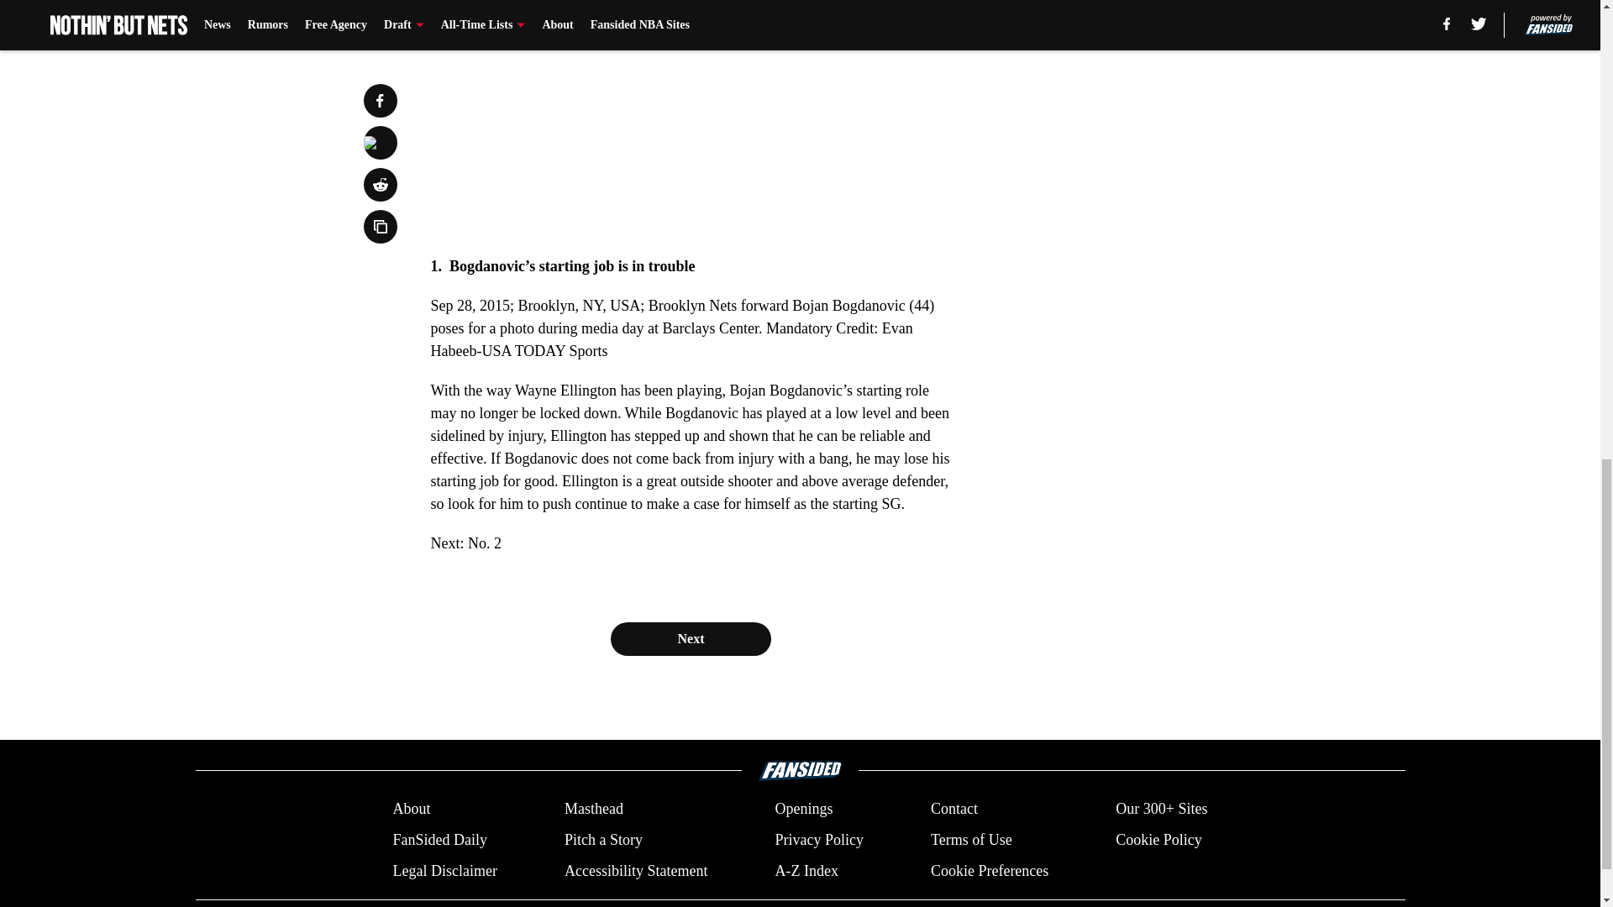 The width and height of the screenshot is (1613, 907). What do you see at coordinates (439, 840) in the screenshot?
I see `FanSided Daily` at bounding box center [439, 840].